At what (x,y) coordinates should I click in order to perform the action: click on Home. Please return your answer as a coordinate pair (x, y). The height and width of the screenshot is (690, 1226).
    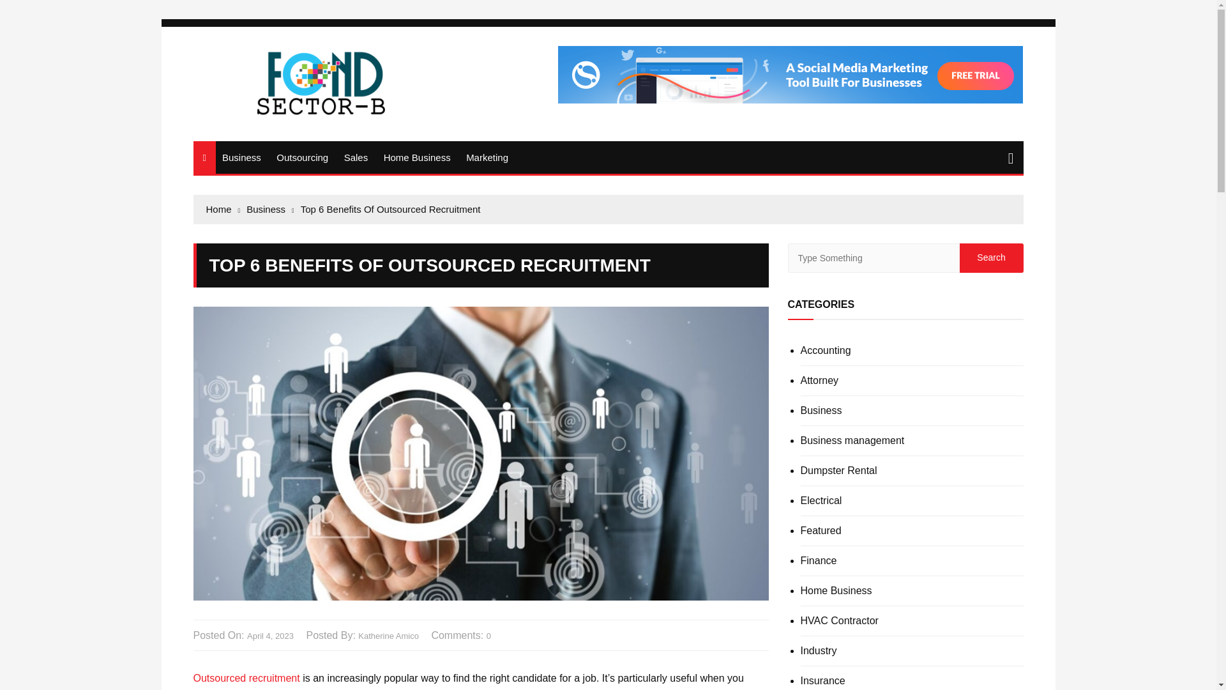
    Looking at the image, I should click on (223, 210).